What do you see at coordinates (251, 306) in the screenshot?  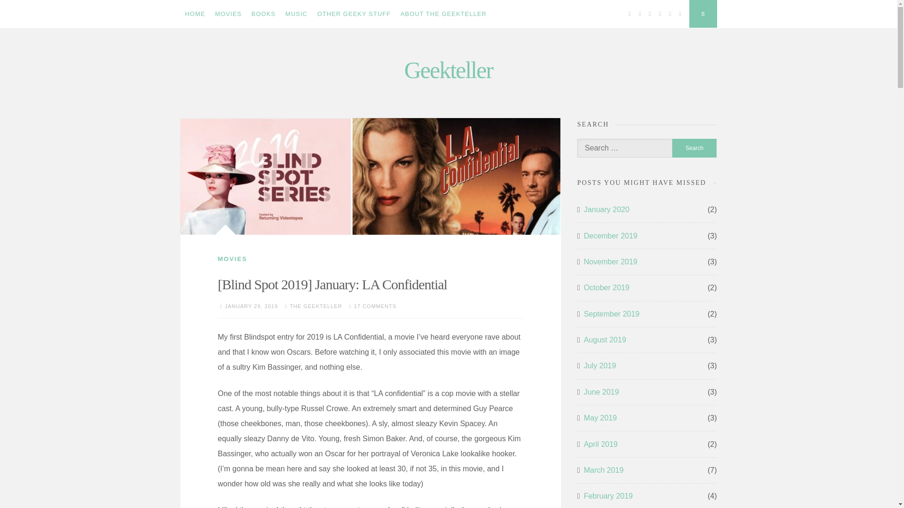 I see `JANUARY 29, 2019` at bounding box center [251, 306].